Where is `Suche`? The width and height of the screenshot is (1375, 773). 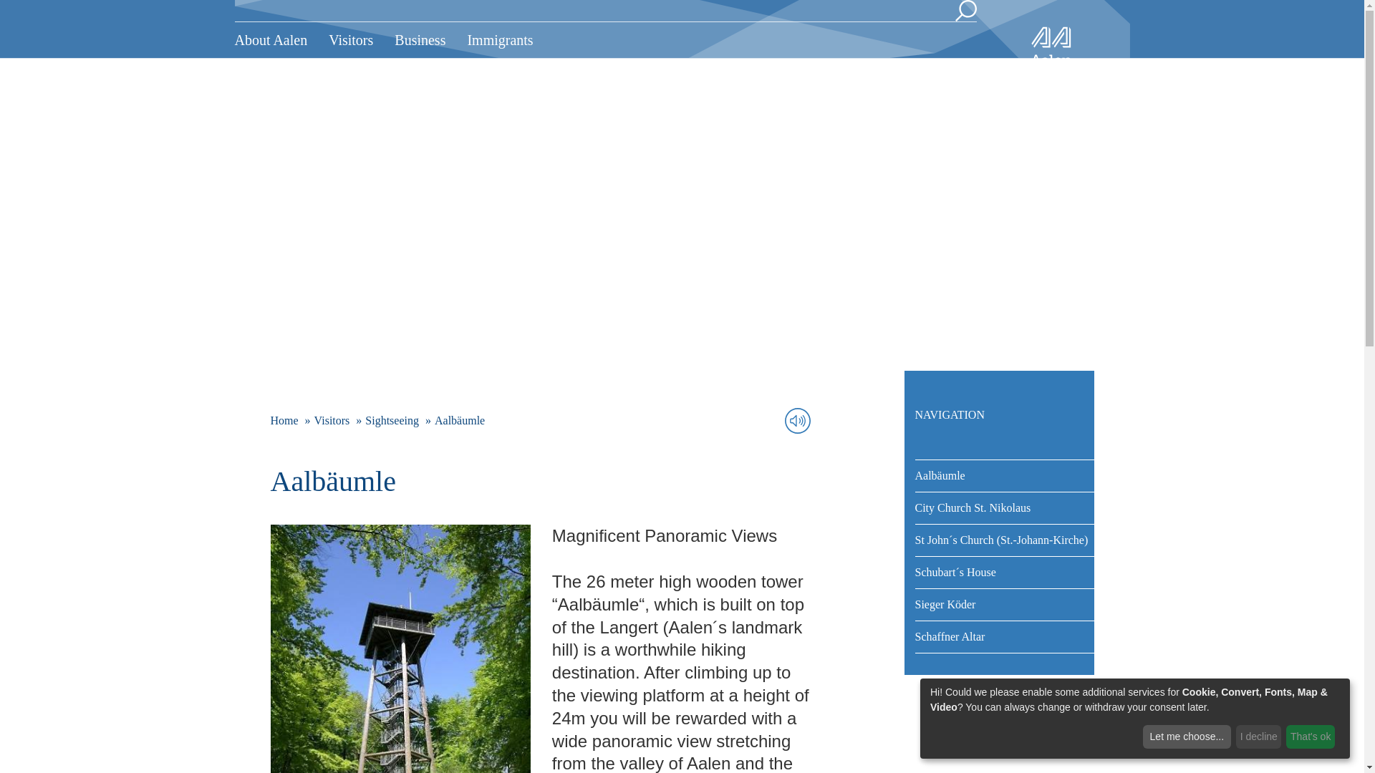 Suche is located at coordinates (965, 11).